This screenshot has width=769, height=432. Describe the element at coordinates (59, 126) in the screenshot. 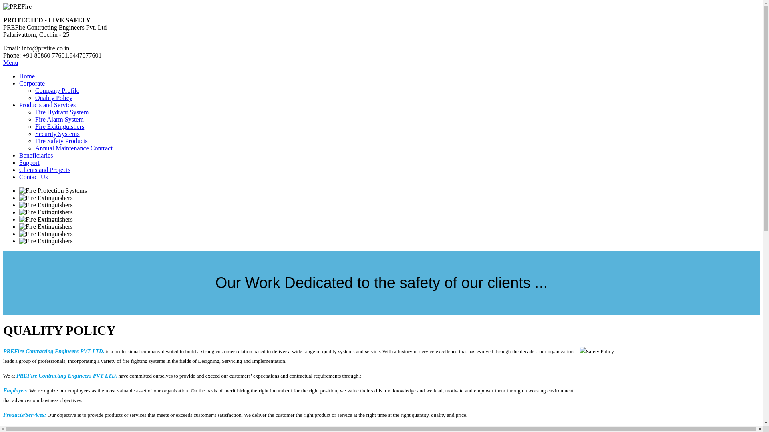

I see `Fire Exitinguishers` at that location.